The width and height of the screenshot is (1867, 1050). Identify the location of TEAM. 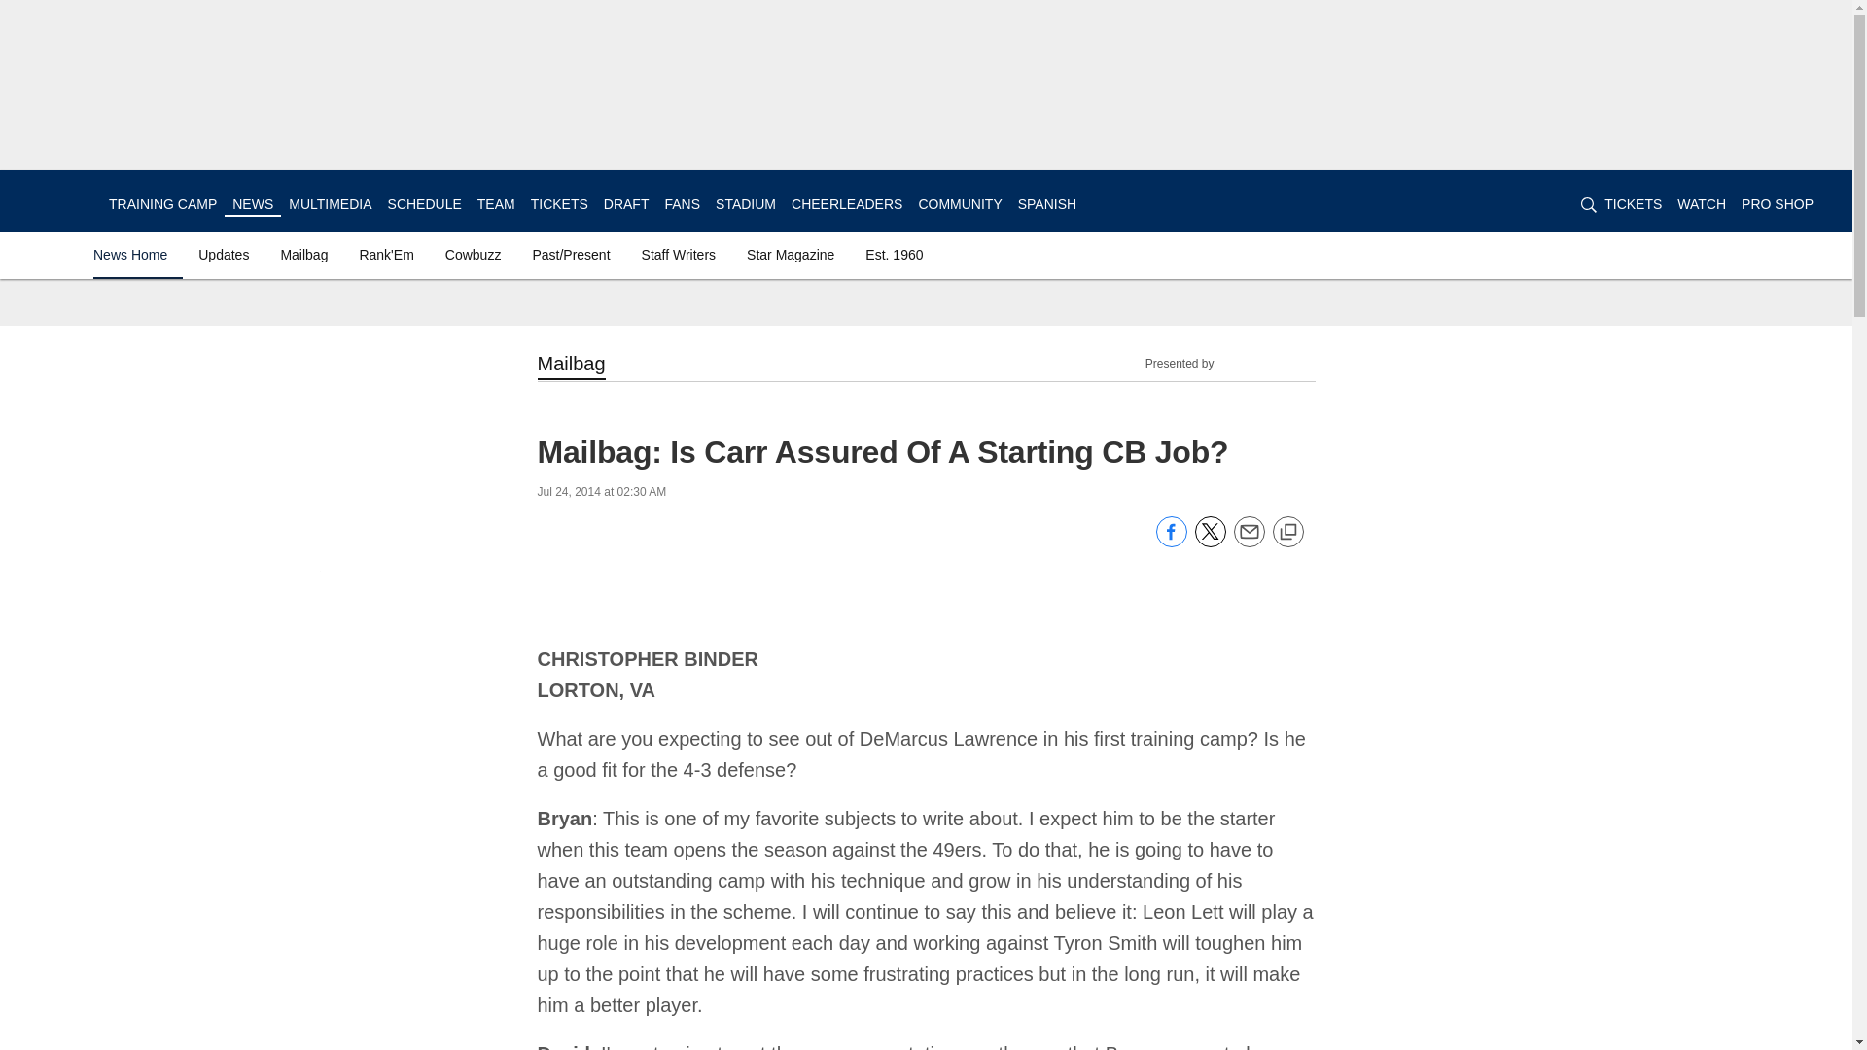
(496, 204).